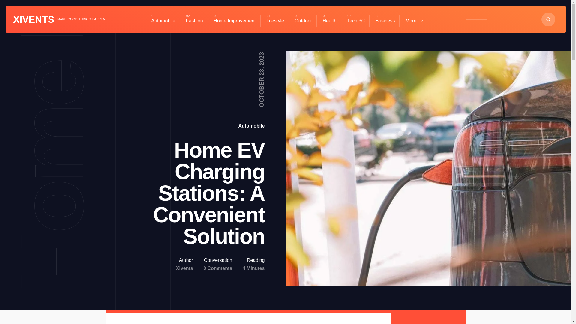 The width and height of the screenshot is (576, 324). What do you see at coordinates (275, 20) in the screenshot?
I see `Lifestyle` at bounding box center [275, 20].